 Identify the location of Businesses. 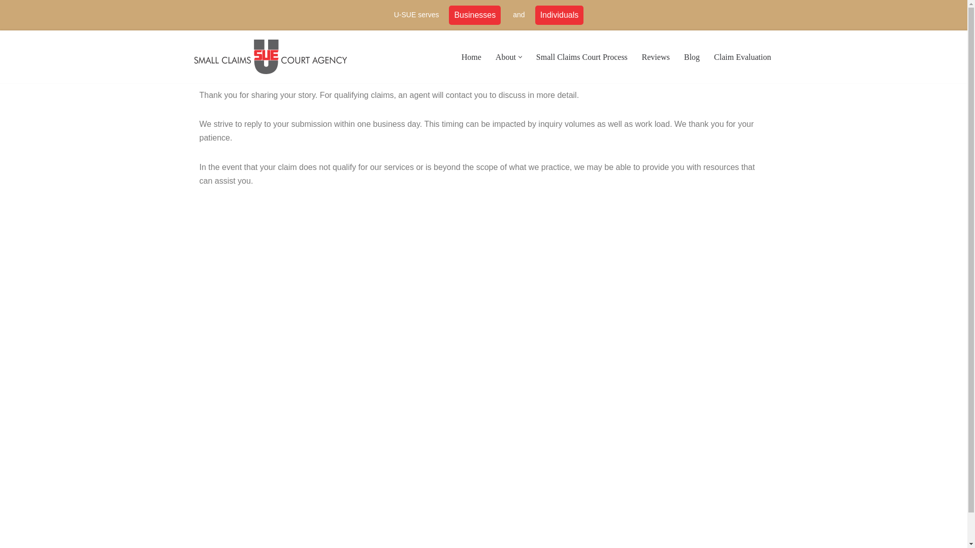
(474, 14).